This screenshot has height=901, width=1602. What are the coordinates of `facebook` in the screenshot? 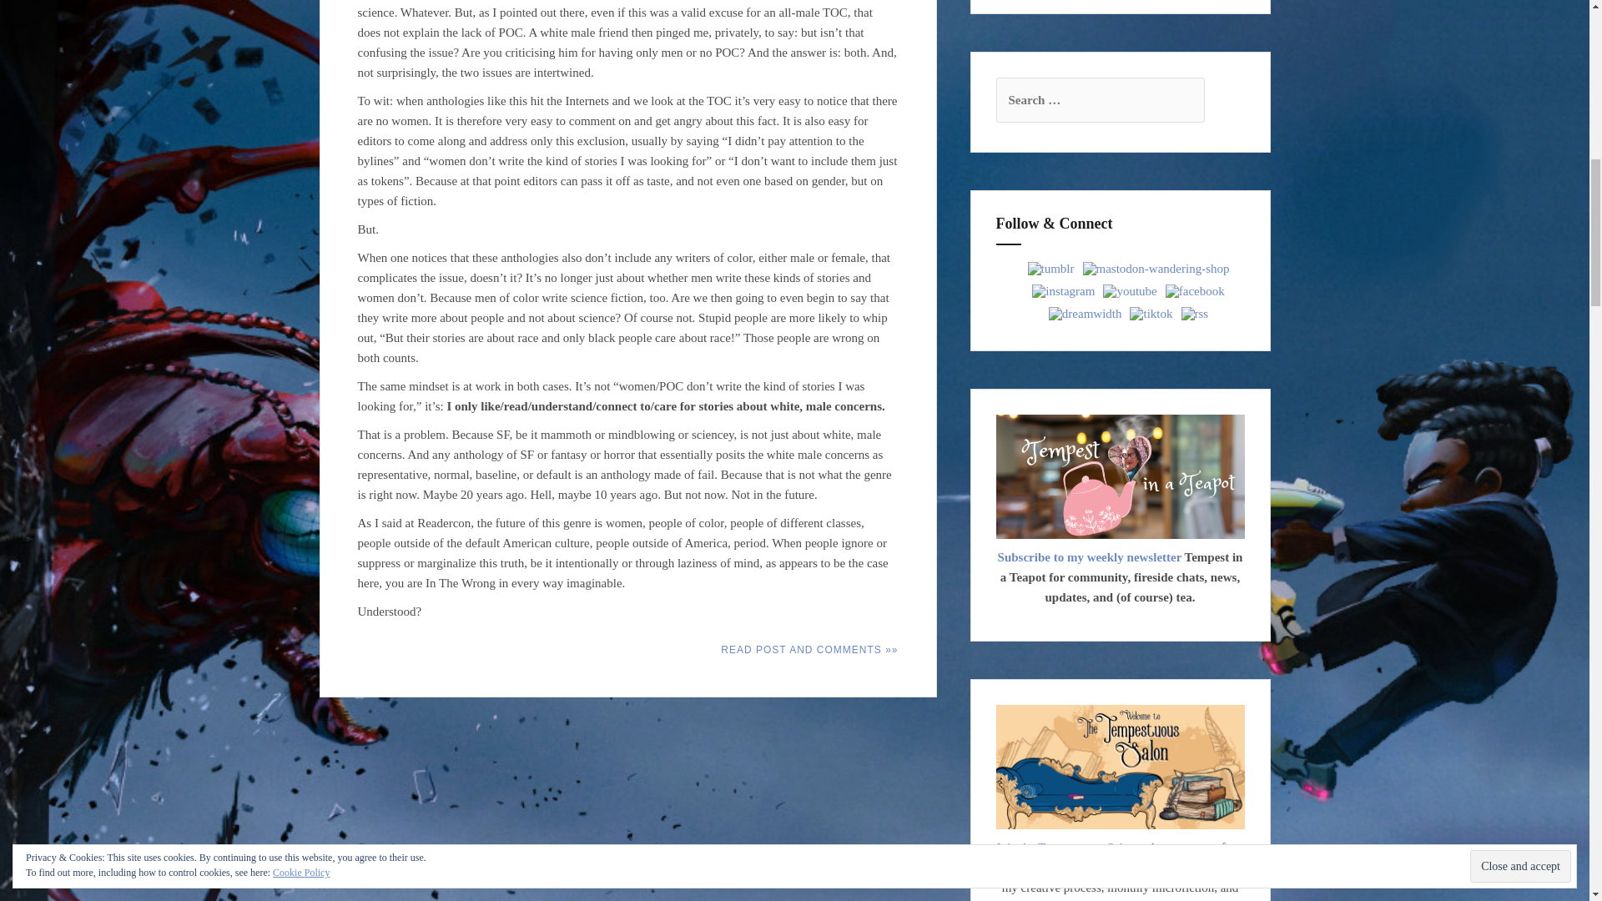 It's located at (1195, 291).